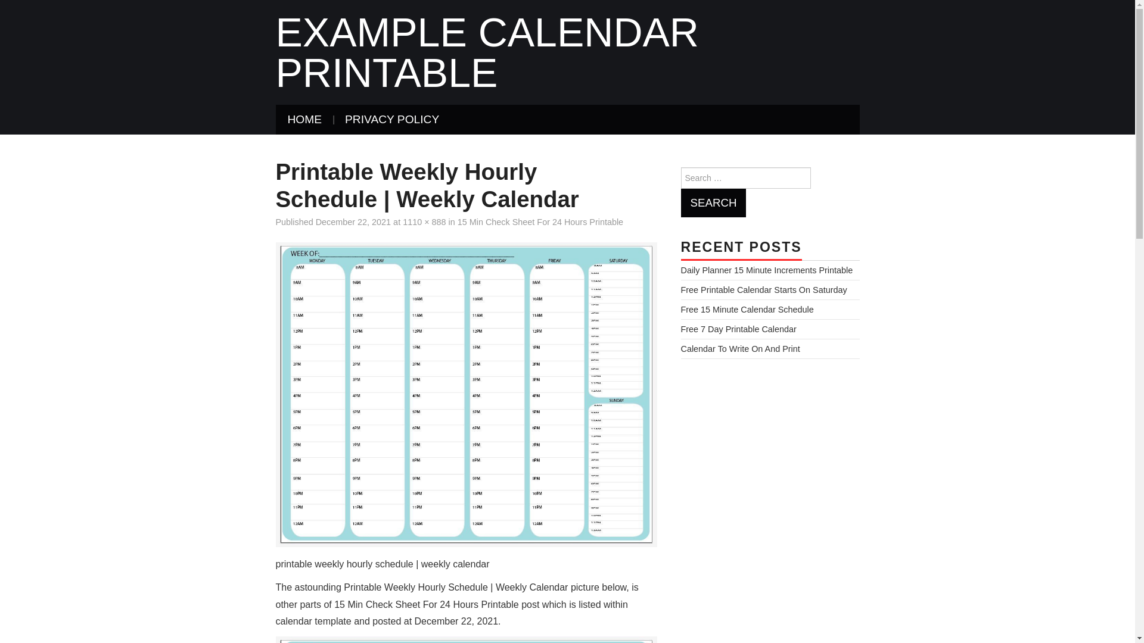  Describe the element at coordinates (713, 203) in the screenshot. I see `Search` at that location.